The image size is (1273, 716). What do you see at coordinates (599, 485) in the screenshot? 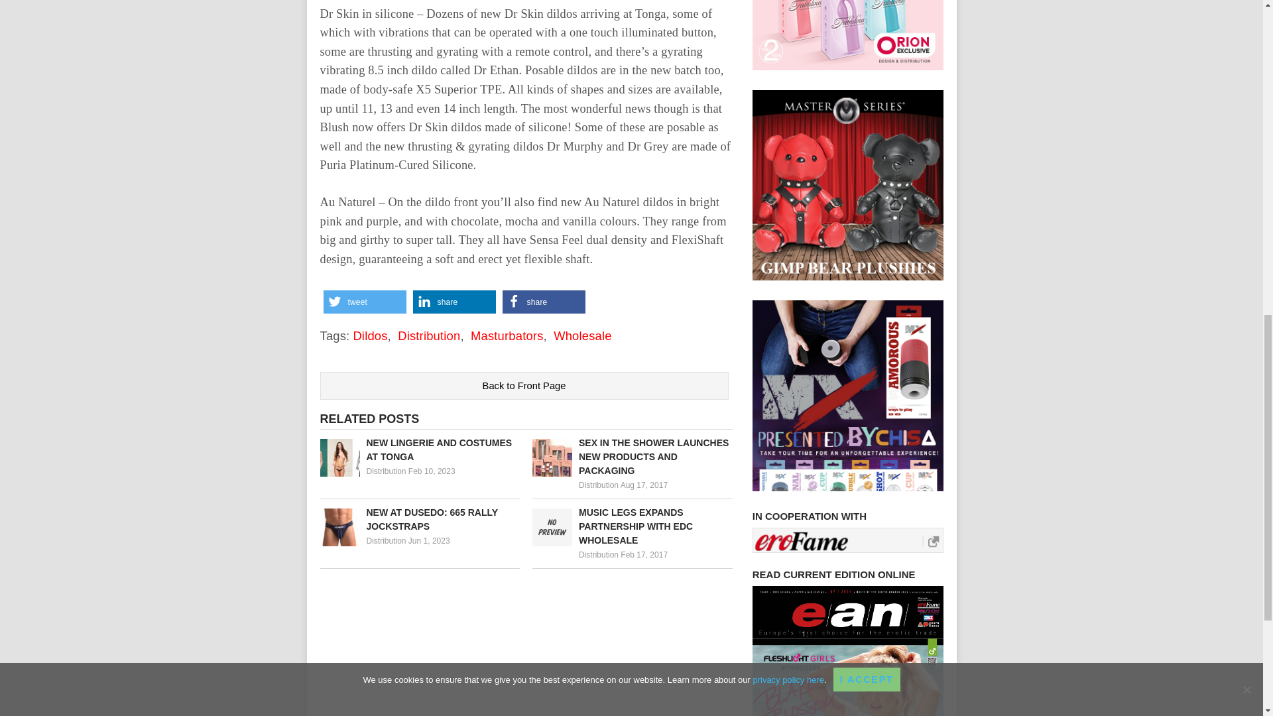
I see `Distribution` at bounding box center [599, 485].